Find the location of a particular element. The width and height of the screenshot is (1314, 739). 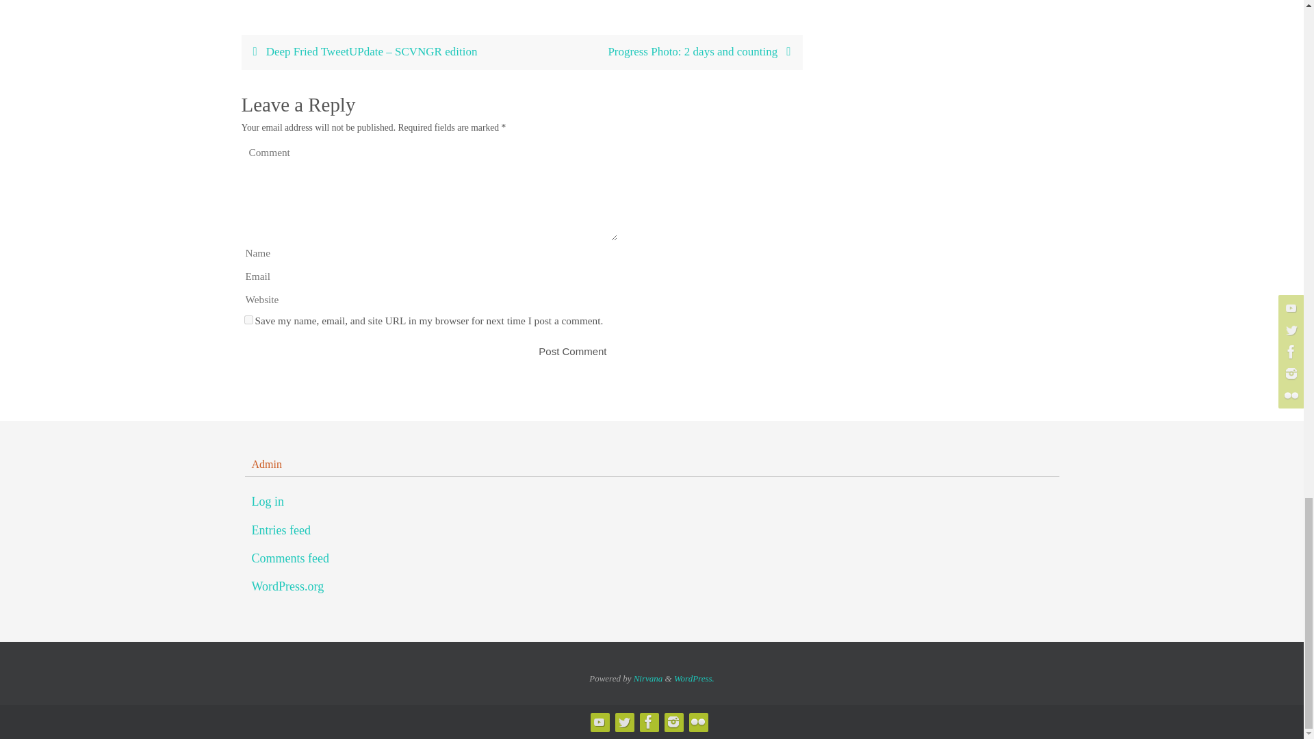

Post Comment is located at coordinates (572, 351).